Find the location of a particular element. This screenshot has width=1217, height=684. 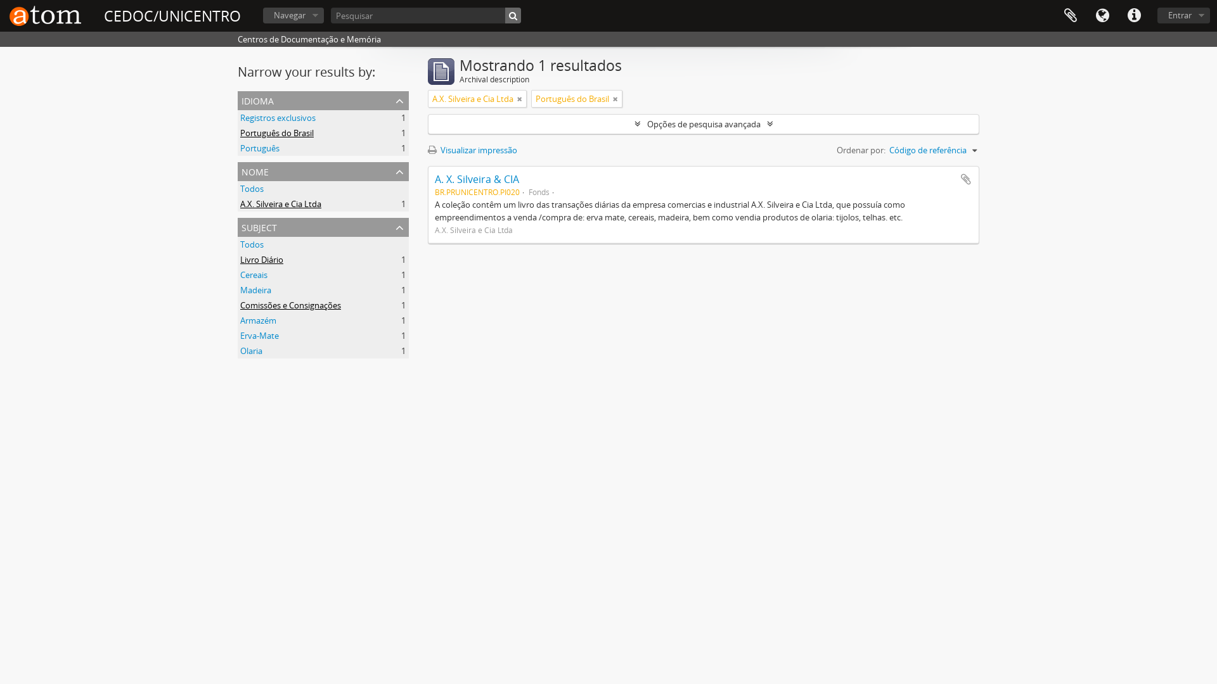

CEDOC/UNICENTRO is located at coordinates (172, 16).